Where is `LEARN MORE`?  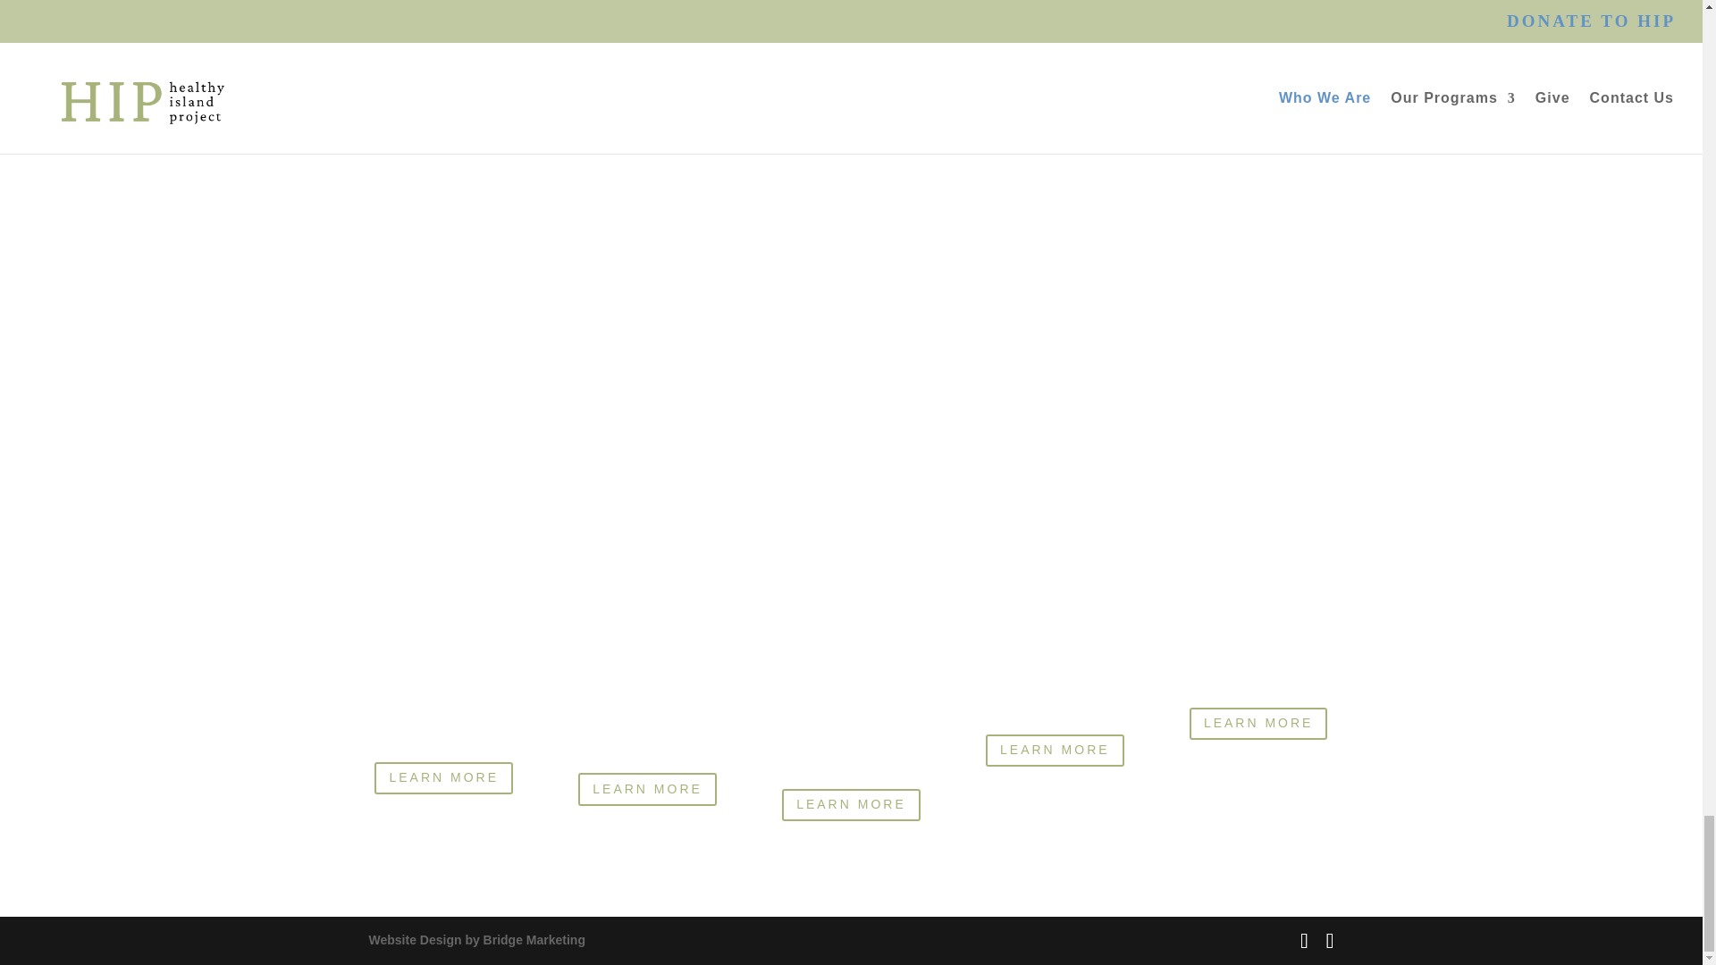
LEARN MORE is located at coordinates (851, 805).